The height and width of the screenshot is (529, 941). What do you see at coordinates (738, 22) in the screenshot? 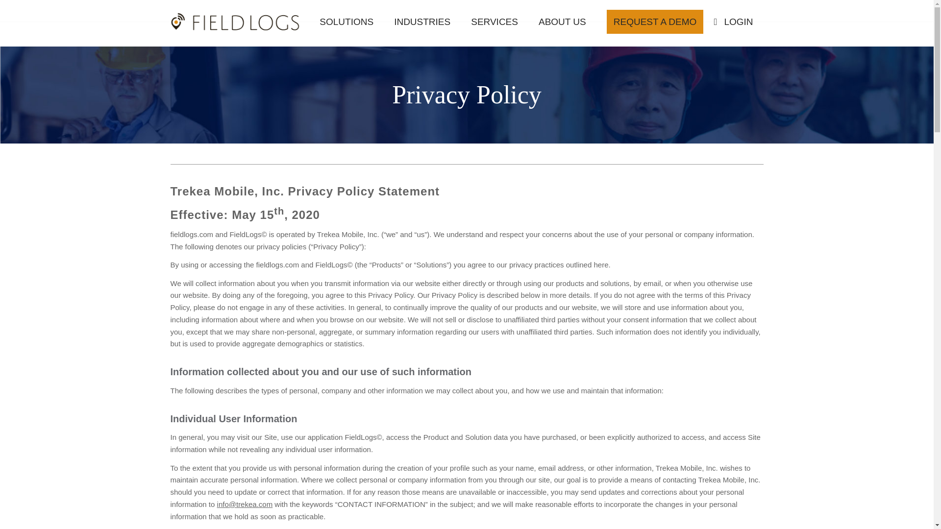
I see `LOGIN` at bounding box center [738, 22].